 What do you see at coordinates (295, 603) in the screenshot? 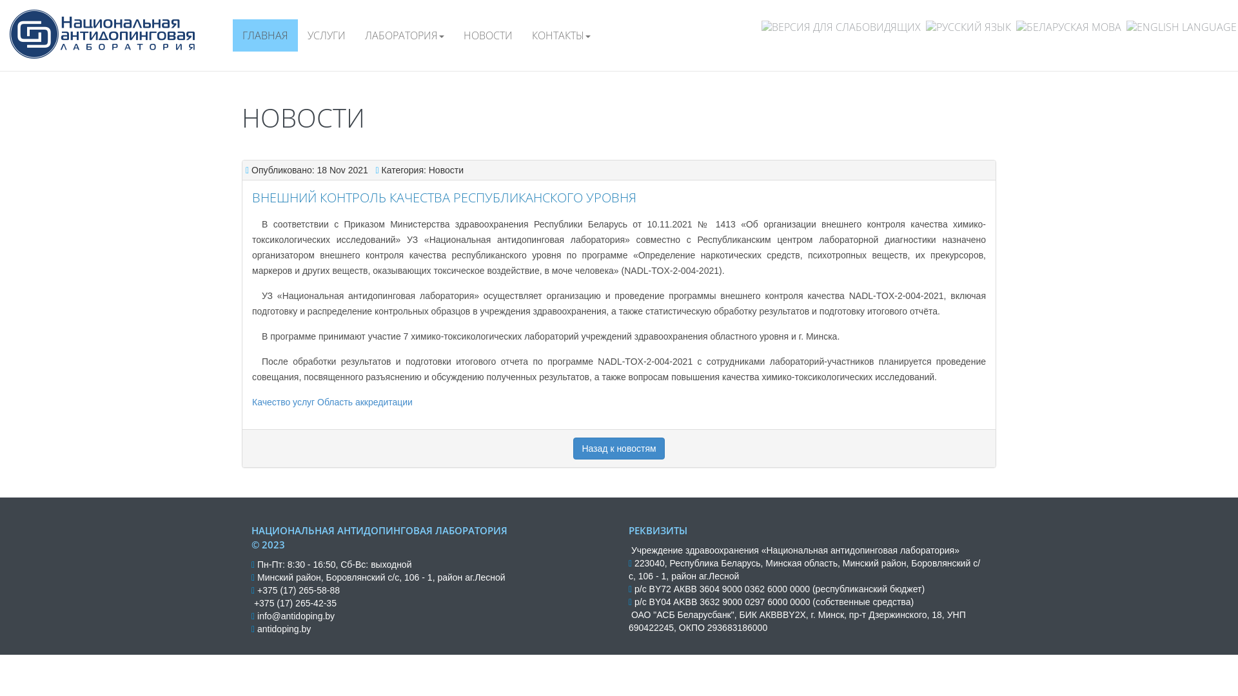
I see `+375 (17) 265-42-35` at bounding box center [295, 603].